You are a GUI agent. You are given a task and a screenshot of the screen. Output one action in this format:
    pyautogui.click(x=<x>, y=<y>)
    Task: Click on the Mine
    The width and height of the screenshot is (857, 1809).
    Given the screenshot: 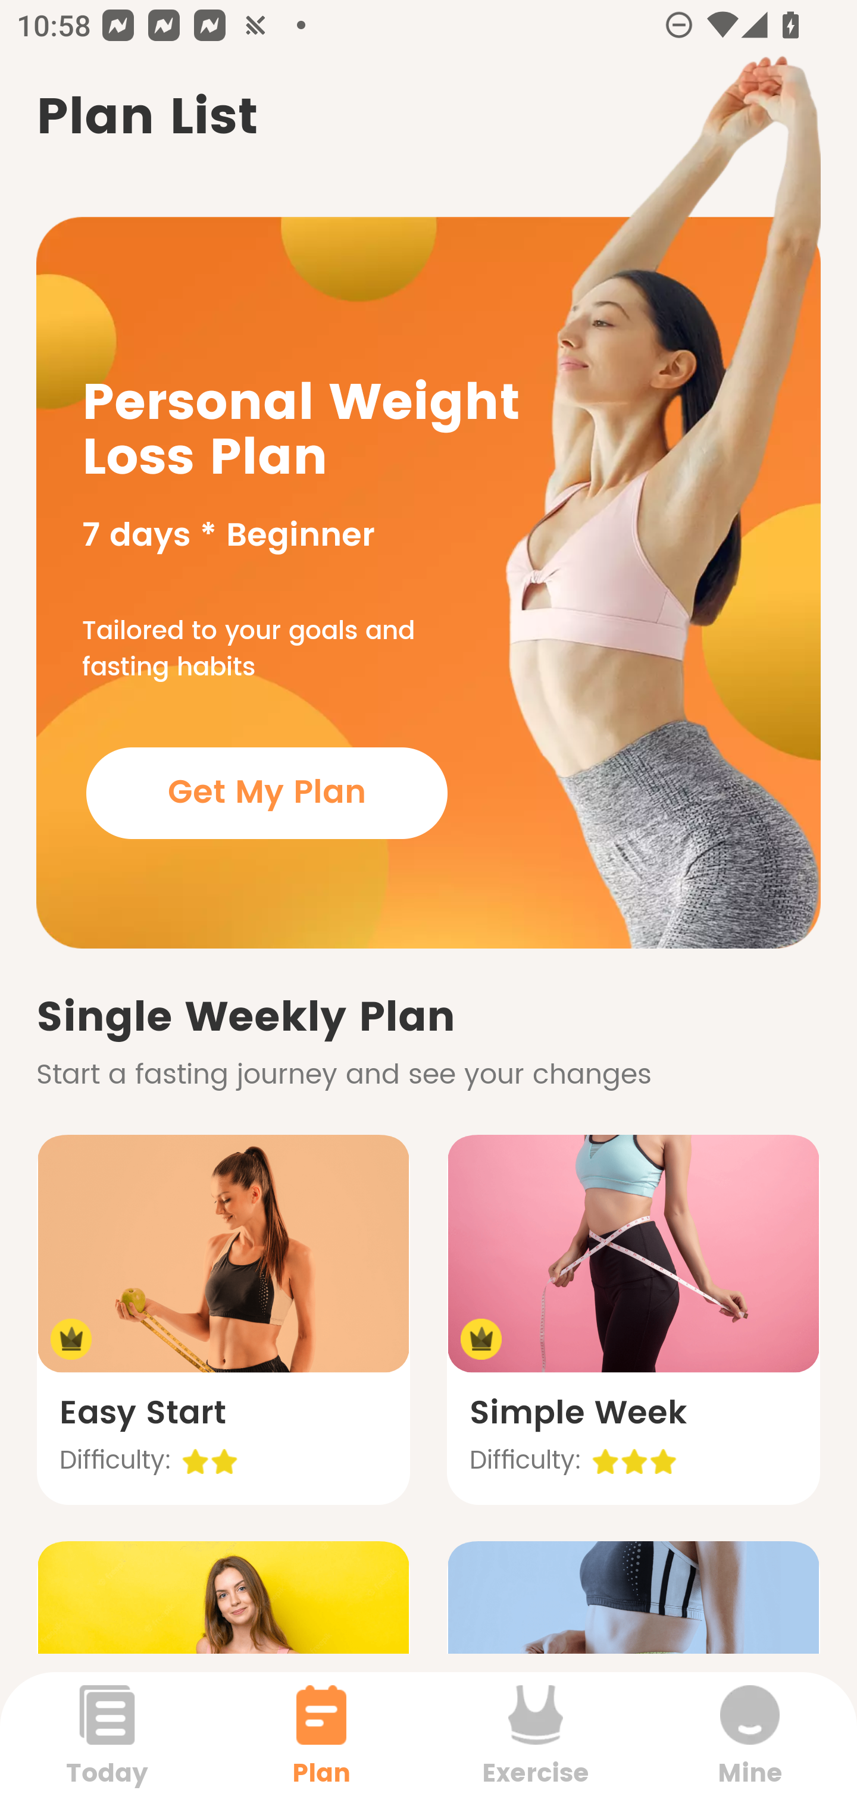 What is the action you would take?
    pyautogui.click(x=750, y=1740)
    